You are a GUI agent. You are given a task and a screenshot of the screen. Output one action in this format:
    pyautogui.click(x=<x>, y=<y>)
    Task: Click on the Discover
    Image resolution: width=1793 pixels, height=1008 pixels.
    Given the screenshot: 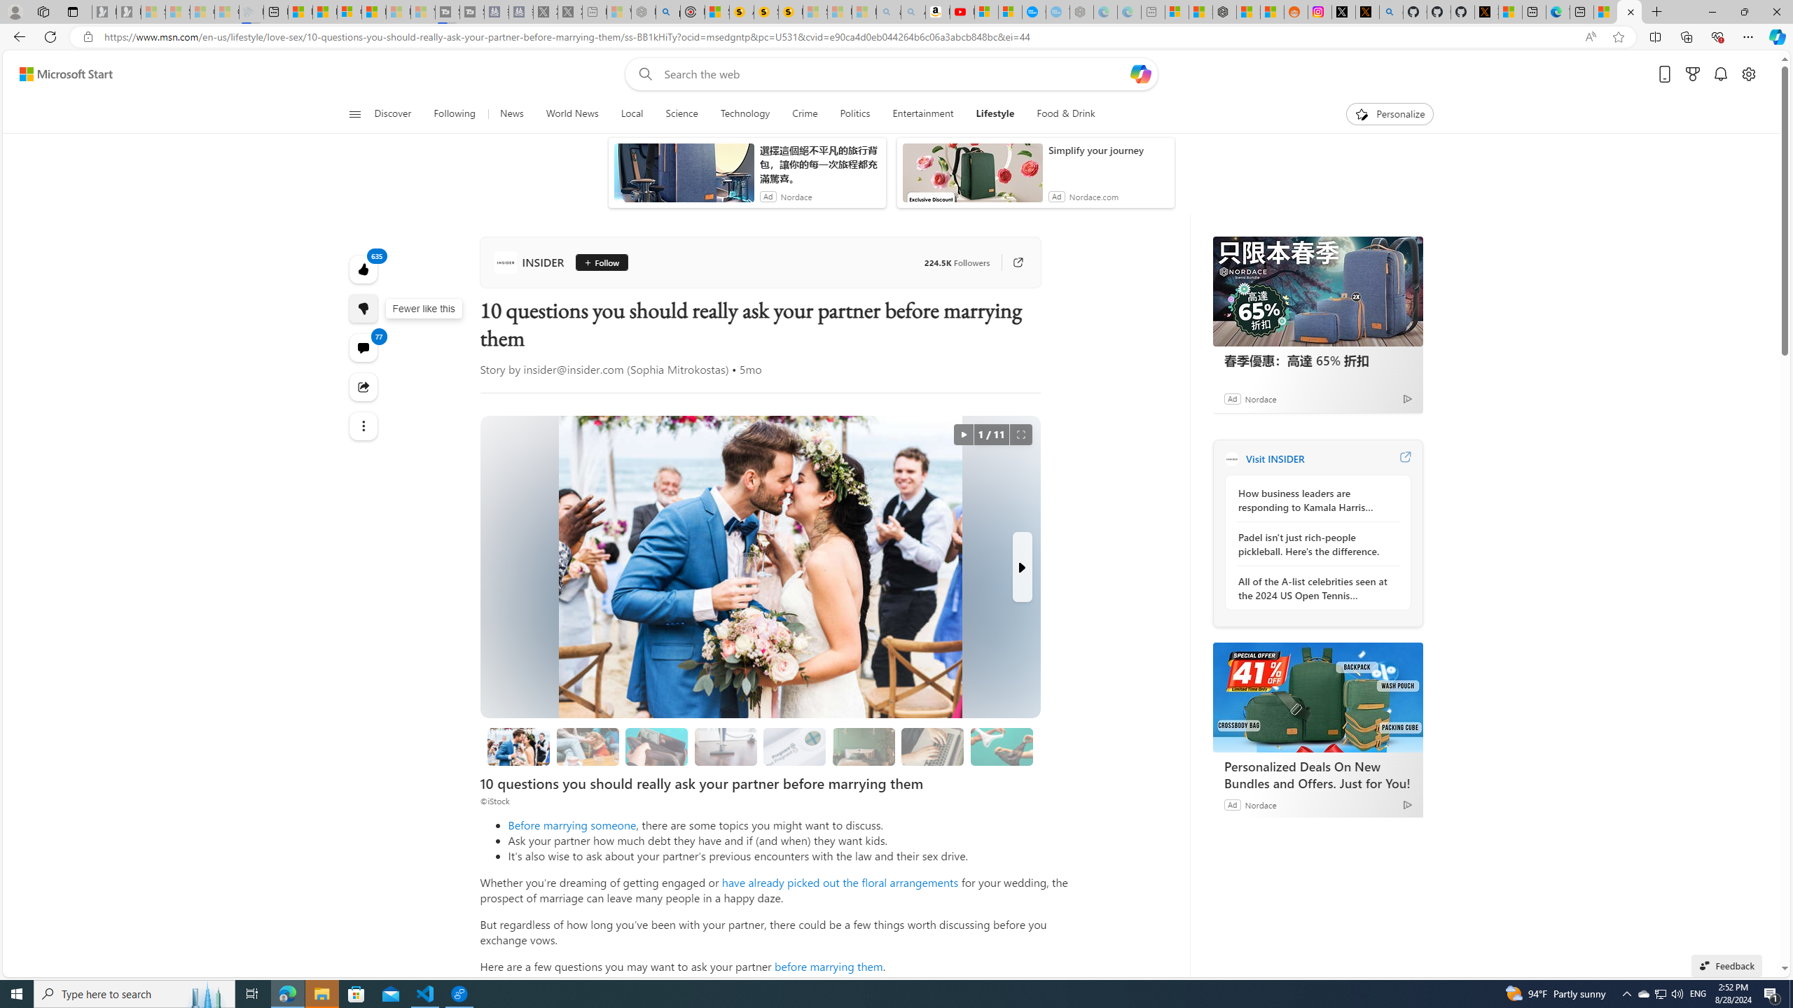 What is the action you would take?
    pyautogui.click(x=394, y=114)
    